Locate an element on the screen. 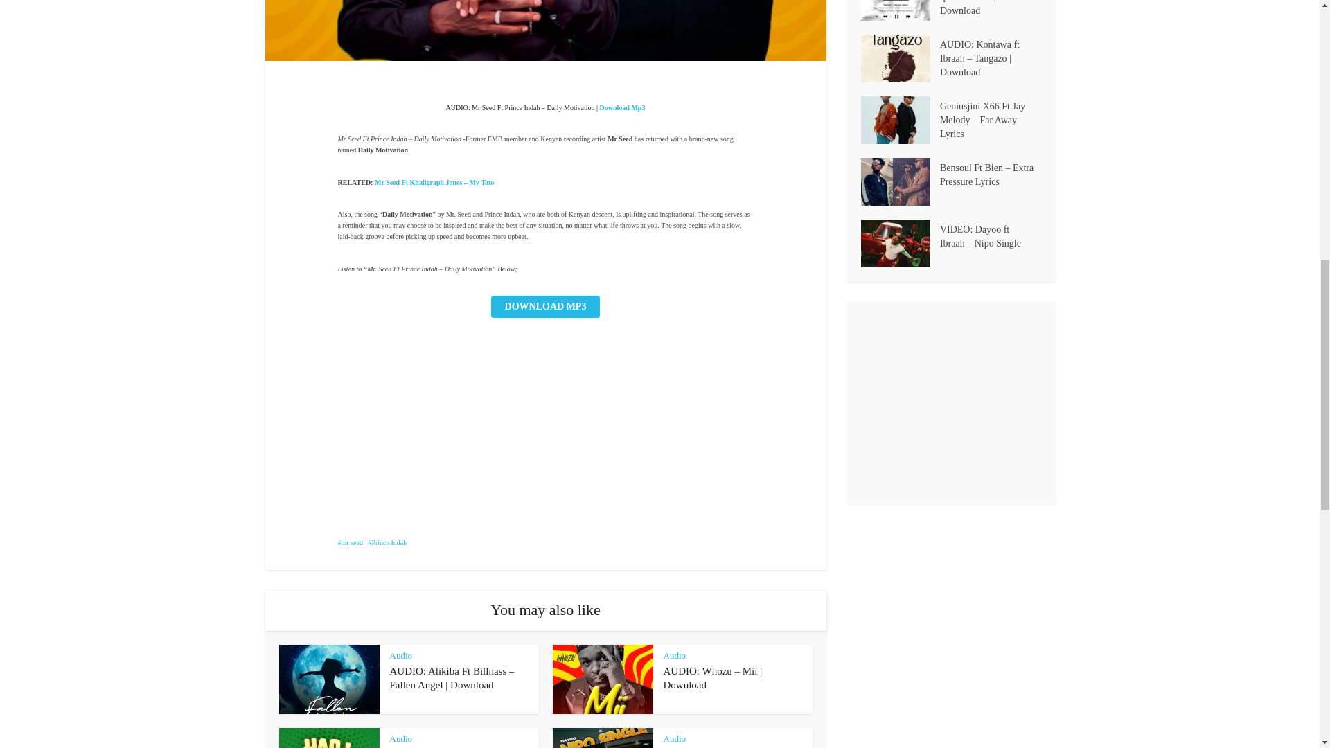 Image resolution: width=1330 pixels, height=748 pixels. Prince Indah is located at coordinates (387, 542).